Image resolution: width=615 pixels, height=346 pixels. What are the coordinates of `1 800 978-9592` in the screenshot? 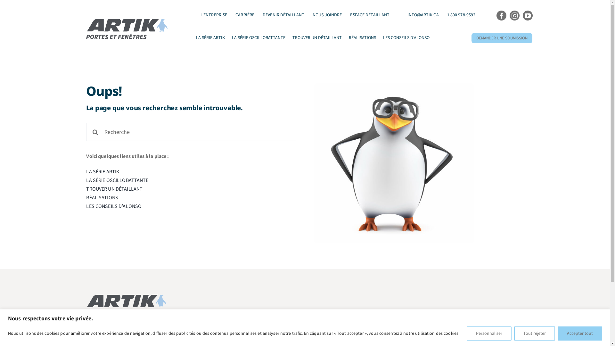 It's located at (461, 15).